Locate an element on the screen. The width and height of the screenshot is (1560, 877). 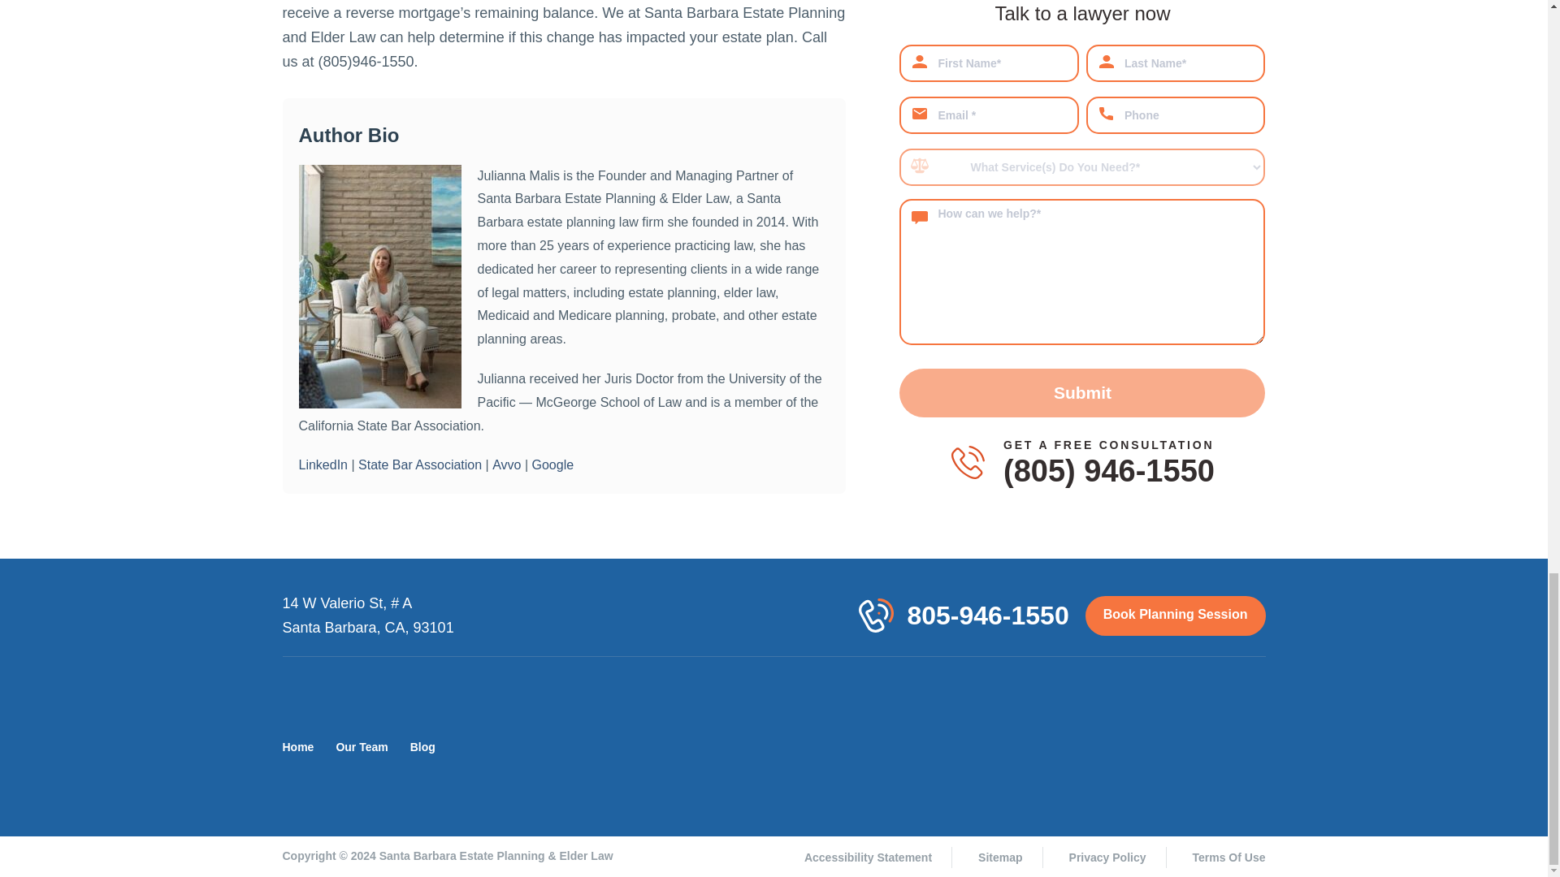
Sitemap is located at coordinates (1012, 858).